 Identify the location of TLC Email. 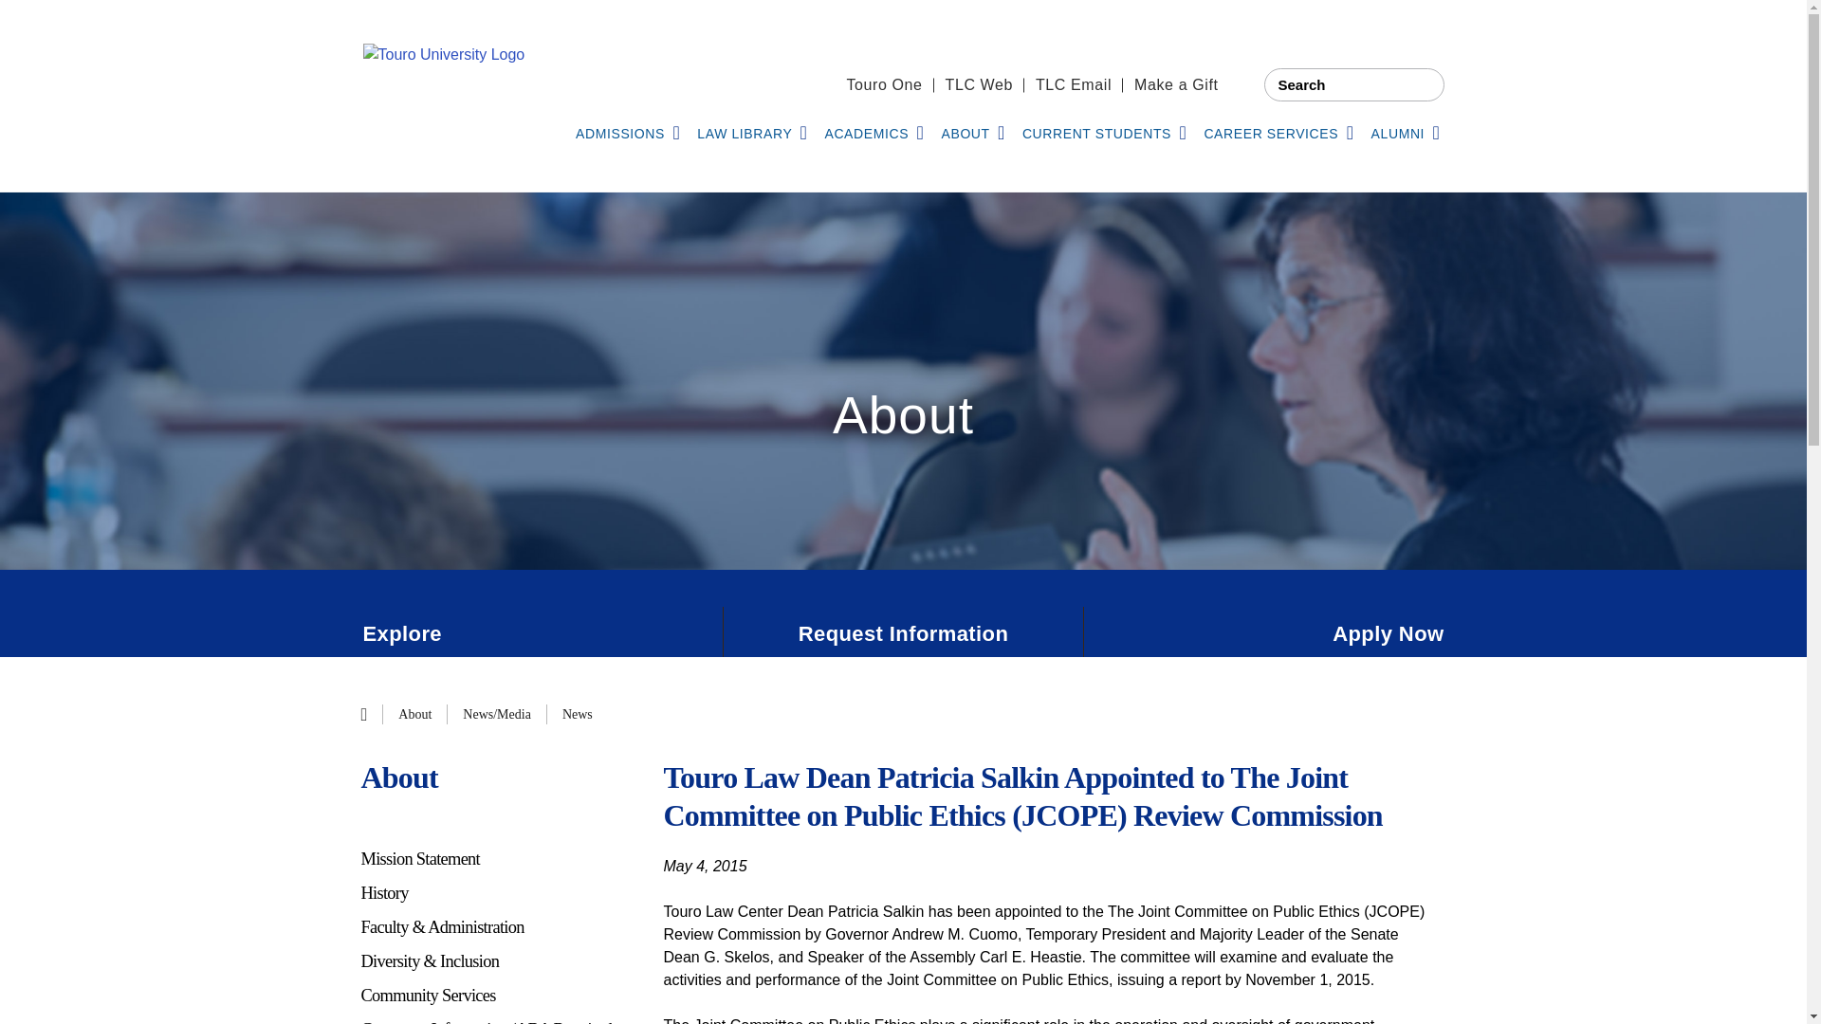
(1074, 85).